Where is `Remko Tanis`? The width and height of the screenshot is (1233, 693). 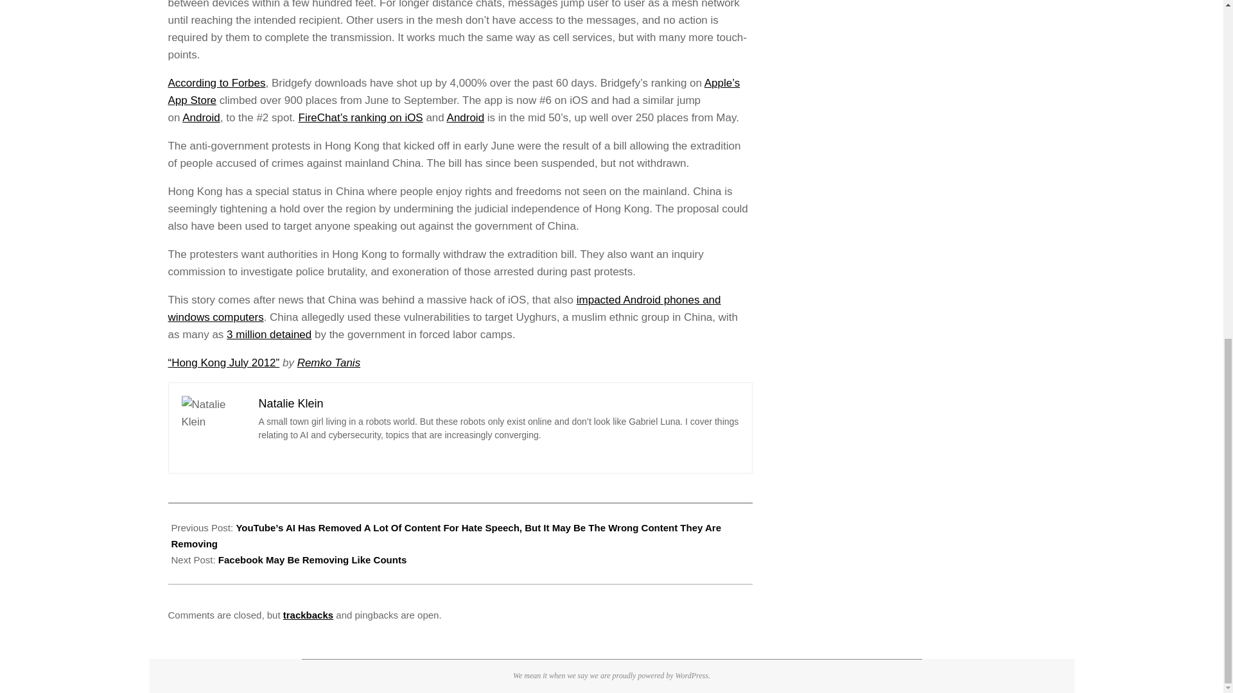 Remko Tanis is located at coordinates (329, 363).